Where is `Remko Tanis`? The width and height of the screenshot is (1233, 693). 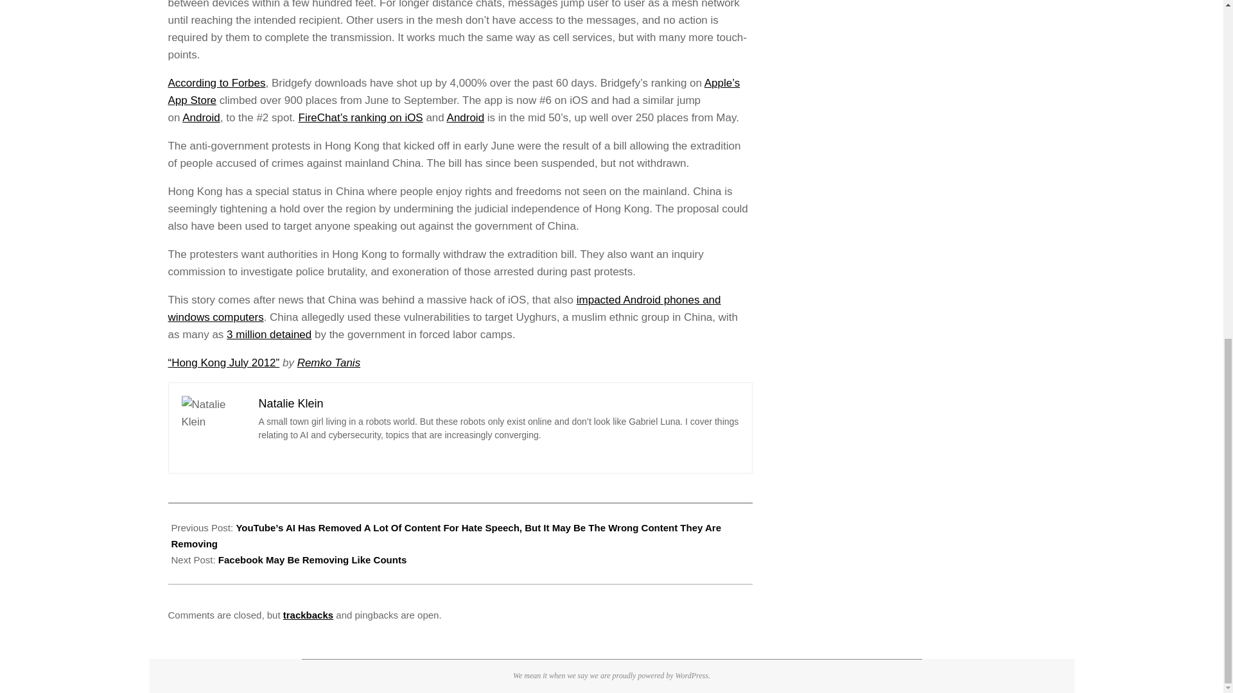 Remko Tanis is located at coordinates (329, 363).